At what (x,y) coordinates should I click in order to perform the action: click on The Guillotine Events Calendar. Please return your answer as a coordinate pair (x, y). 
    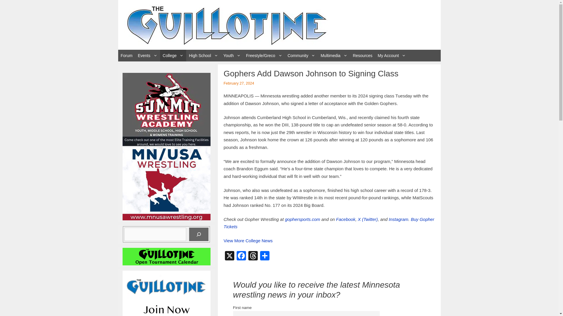
    Looking at the image, I should click on (147, 55).